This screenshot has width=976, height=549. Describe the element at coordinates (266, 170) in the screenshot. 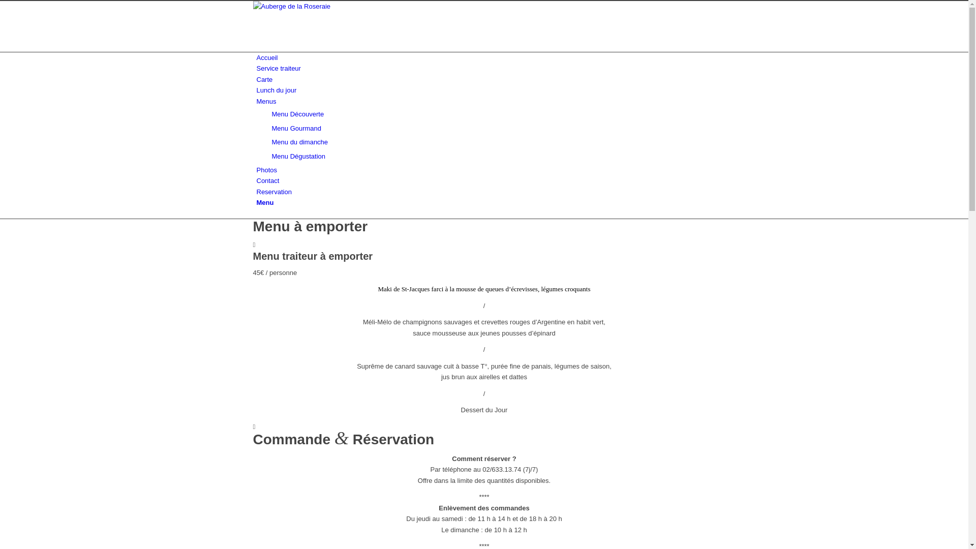

I see `Photos` at that location.